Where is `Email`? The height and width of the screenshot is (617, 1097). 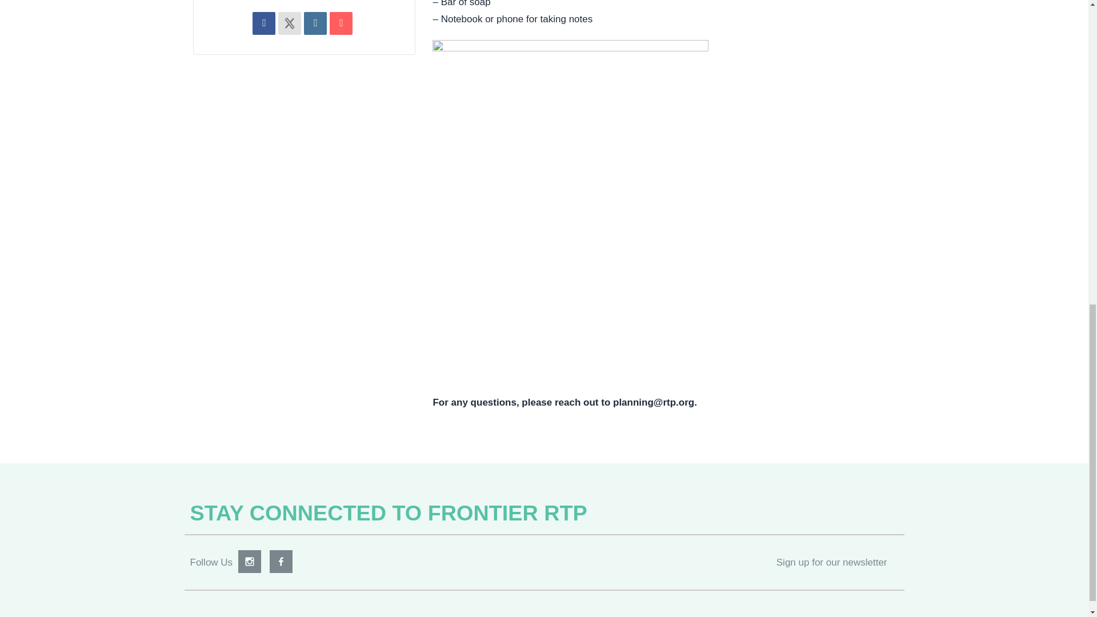
Email is located at coordinates (341, 23).